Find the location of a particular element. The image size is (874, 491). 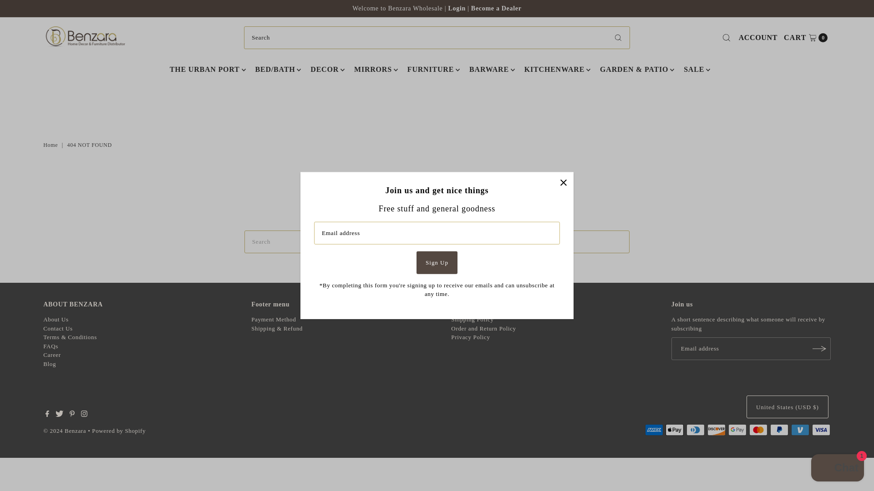

Become a Dealer is located at coordinates (496, 8).